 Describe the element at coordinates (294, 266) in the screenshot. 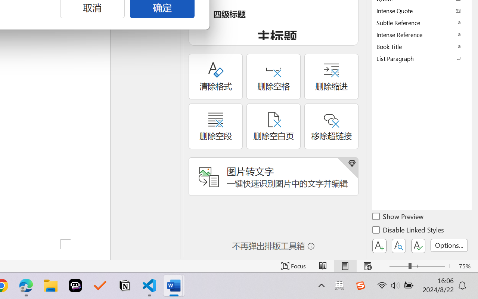

I see `Focus ` at that location.